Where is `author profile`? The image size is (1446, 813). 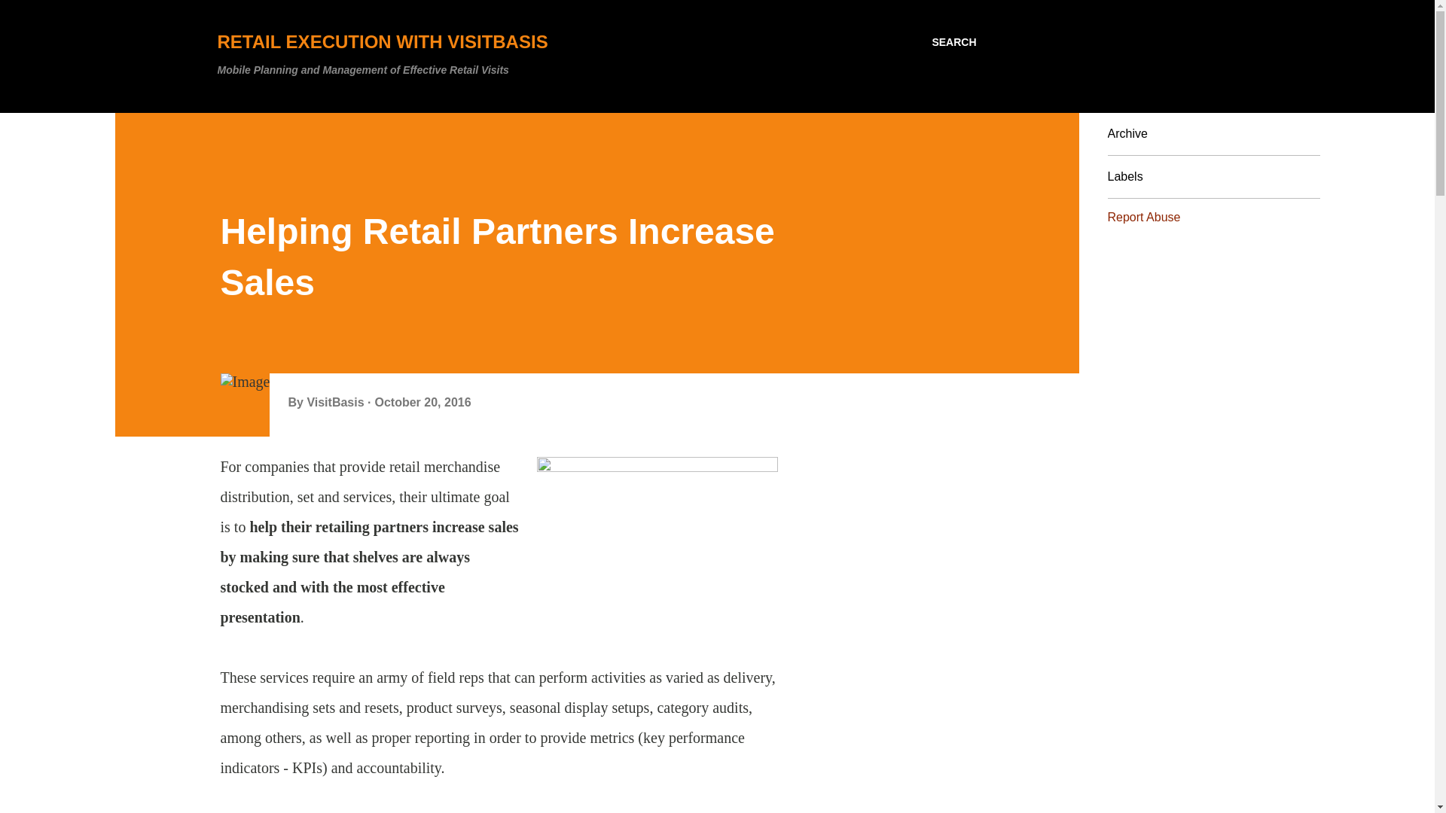
author profile is located at coordinates (337, 402).